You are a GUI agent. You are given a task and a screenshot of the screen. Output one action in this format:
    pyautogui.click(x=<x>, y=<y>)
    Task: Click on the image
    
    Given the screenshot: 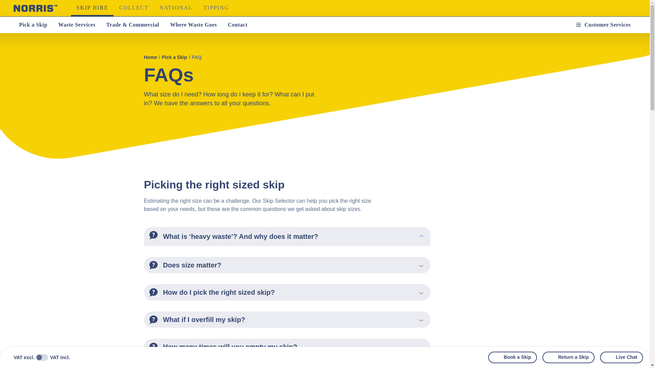 What is the action you would take?
    pyautogui.click(x=154, y=320)
    